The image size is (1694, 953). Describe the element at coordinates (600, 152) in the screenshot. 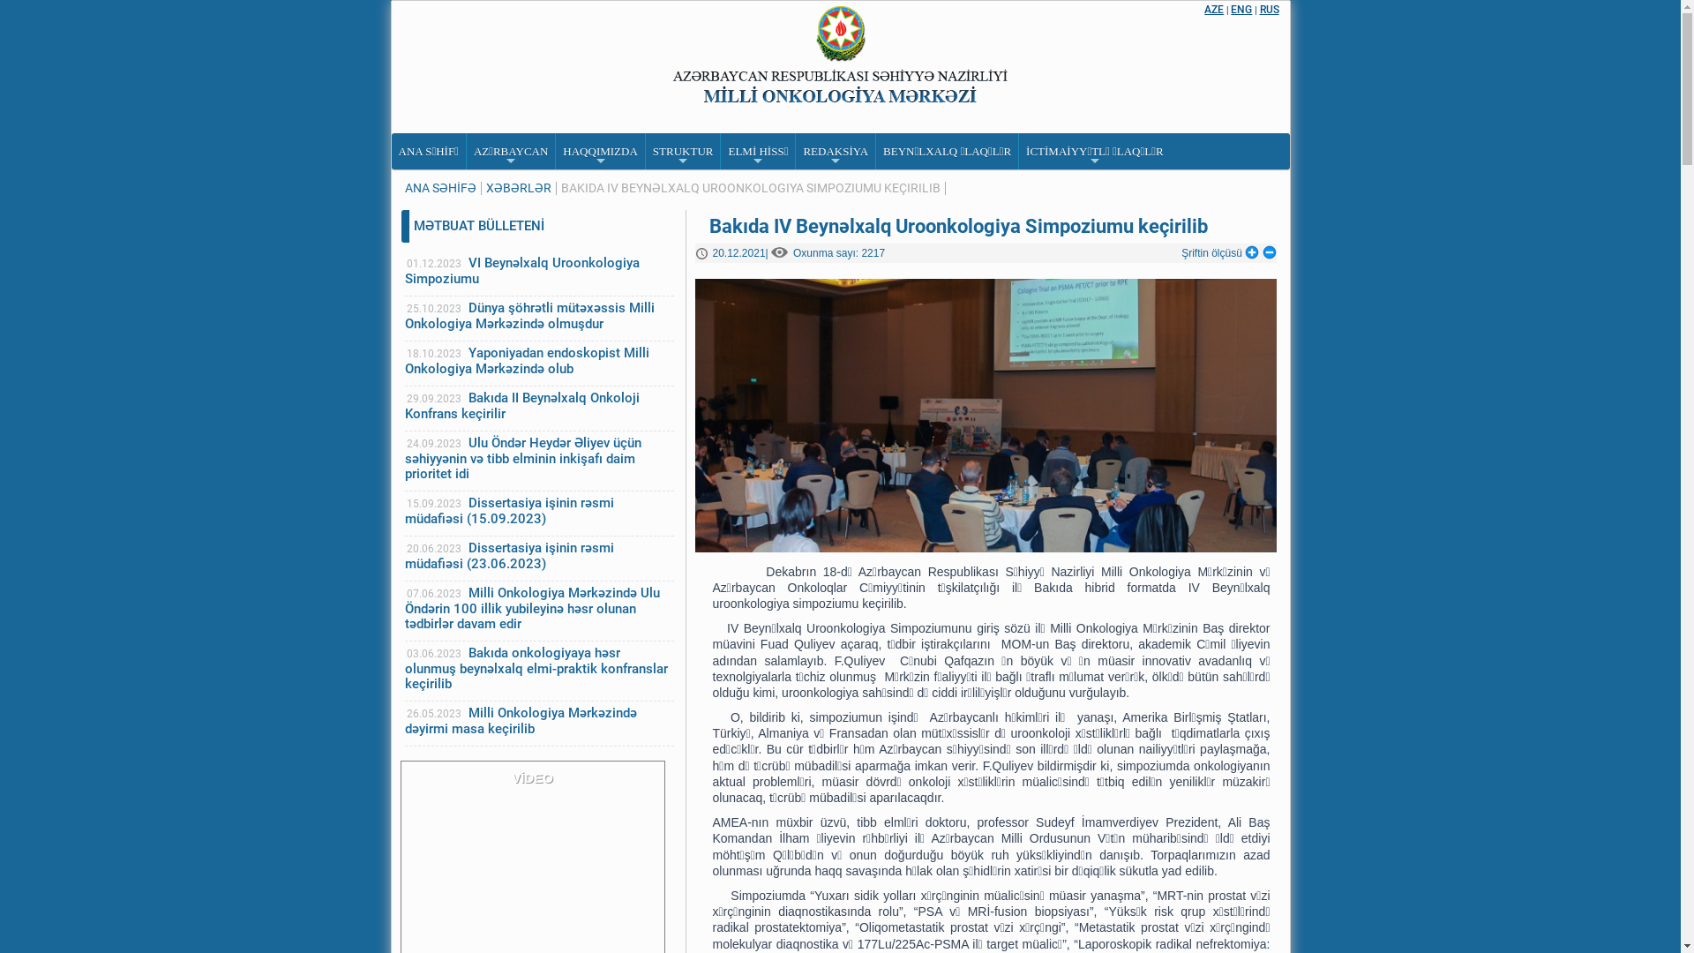

I see `+
HAQQIMIZDA` at that location.